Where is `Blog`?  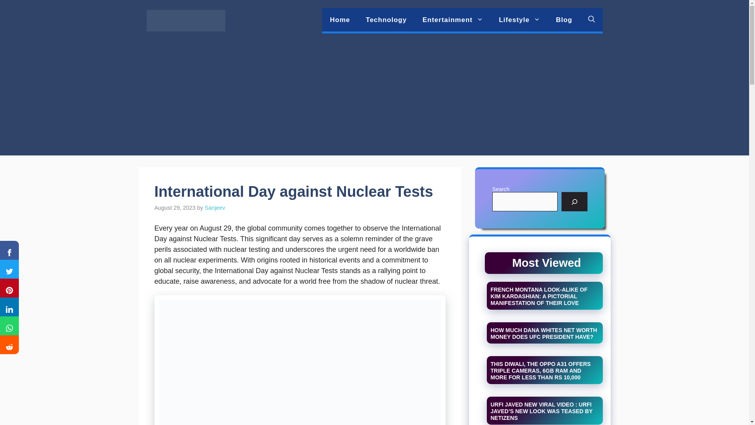
Blog is located at coordinates (564, 20).